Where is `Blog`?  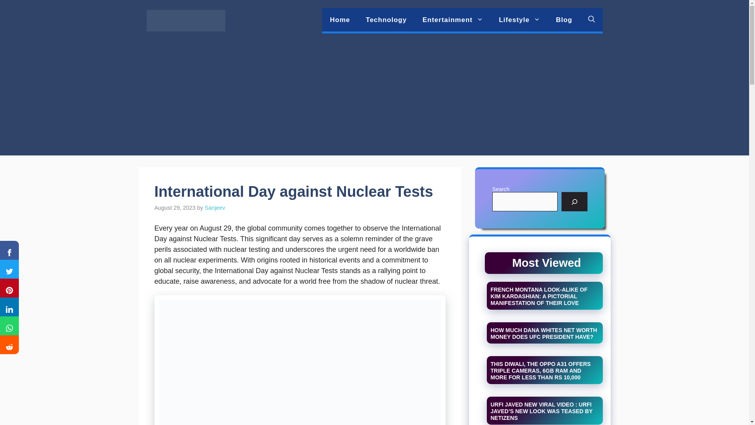
Blog is located at coordinates (564, 20).